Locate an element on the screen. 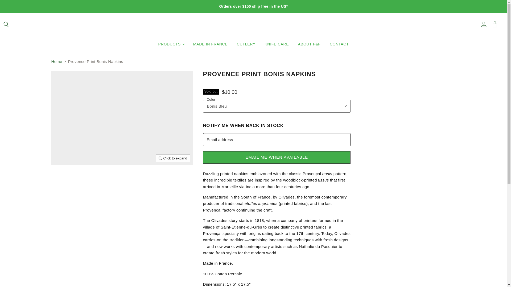 This screenshot has height=287, width=511. Search is located at coordinates (6, 24).